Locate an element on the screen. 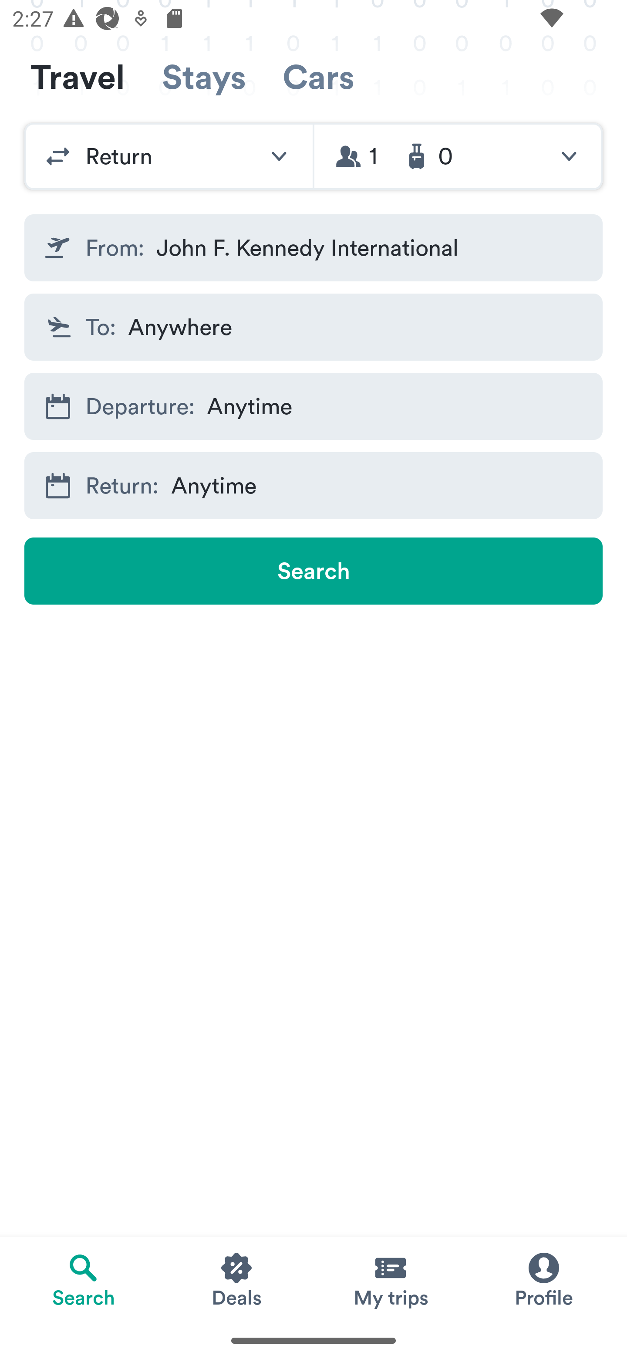 The image size is (627, 1359). Deals is located at coordinates (237, 1279).